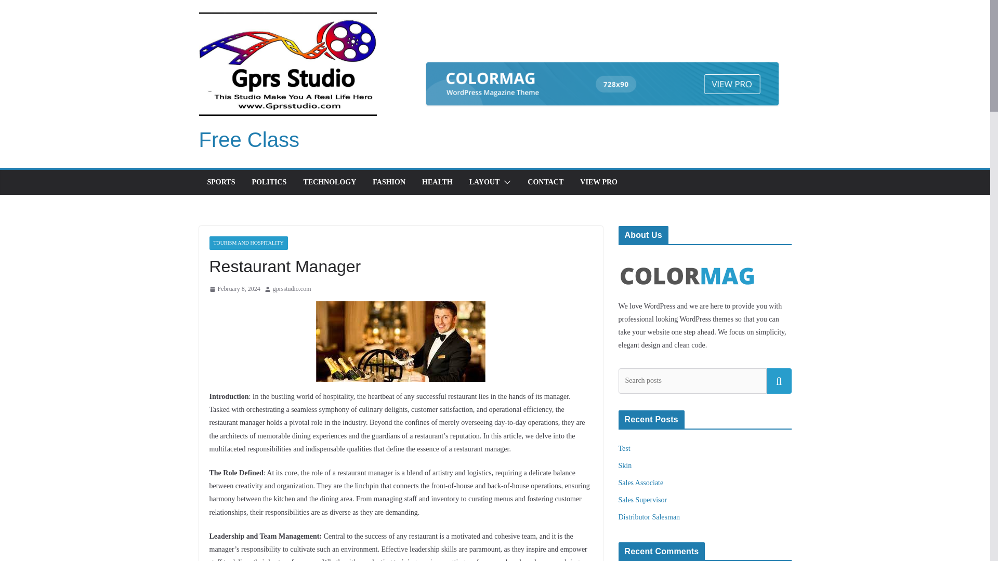 This screenshot has height=561, width=998. What do you see at coordinates (643, 500) in the screenshot?
I see `Sales Supervisor` at bounding box center [643, 500].